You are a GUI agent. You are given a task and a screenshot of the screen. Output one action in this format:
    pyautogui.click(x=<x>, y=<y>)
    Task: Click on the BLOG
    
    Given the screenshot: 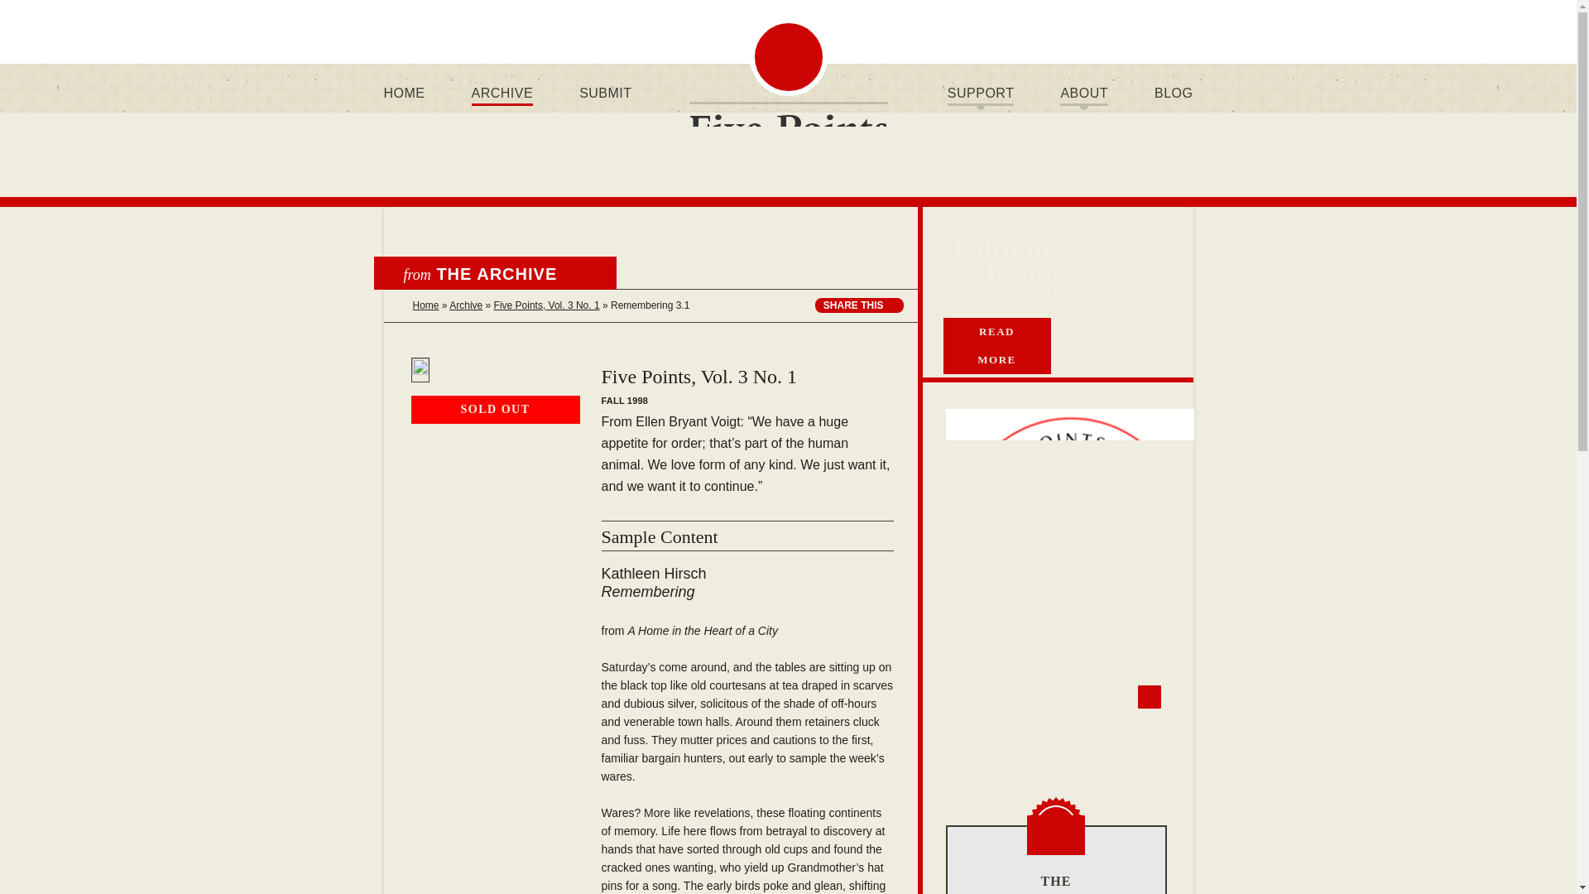 What is the action you would take?
    pyautogui.click(x=1174, y=93)
    